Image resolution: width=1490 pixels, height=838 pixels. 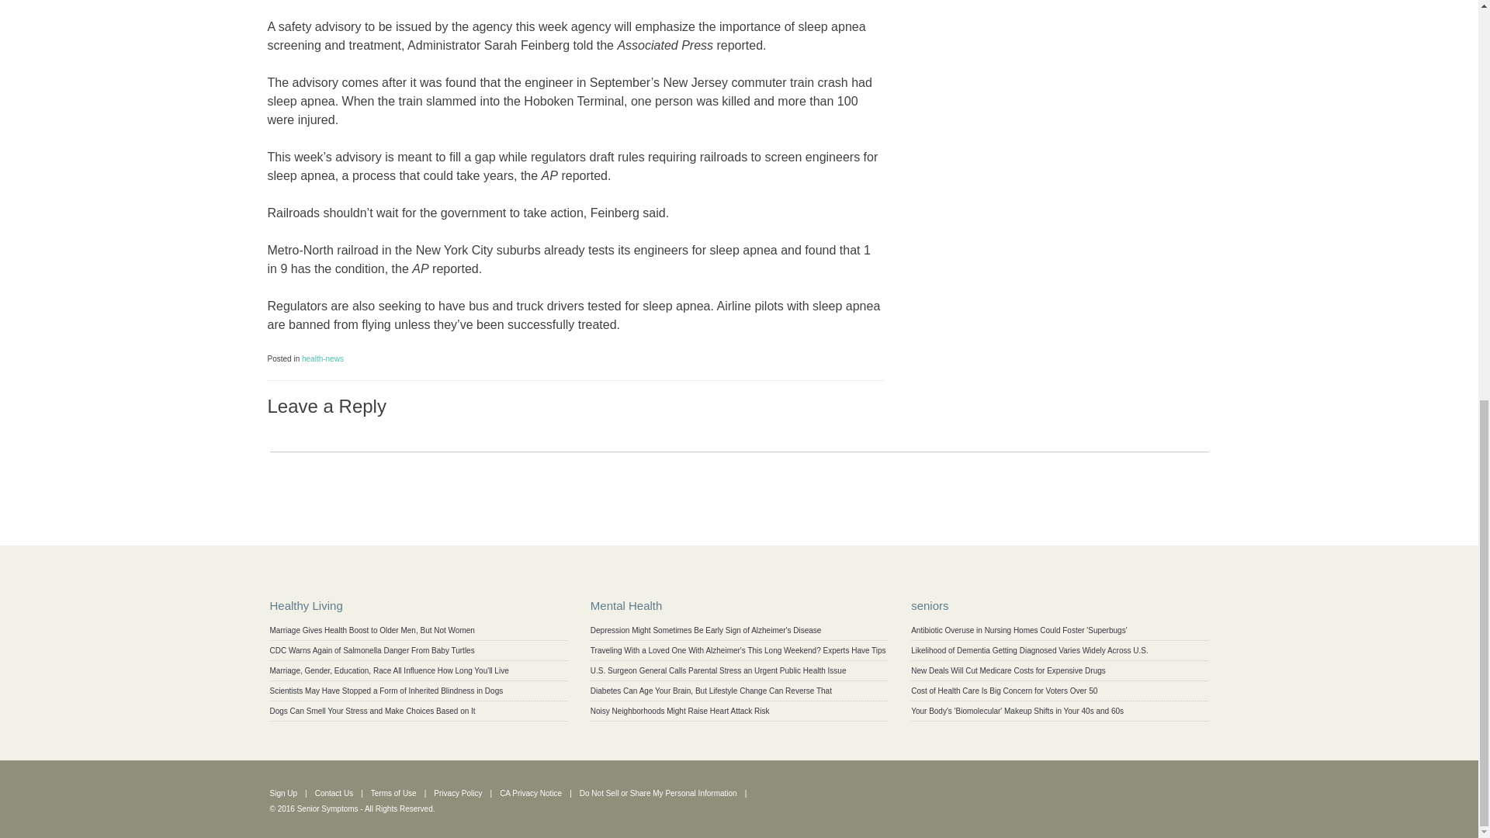 I want to click on Privacy Policy, so click(x=457, y=793).